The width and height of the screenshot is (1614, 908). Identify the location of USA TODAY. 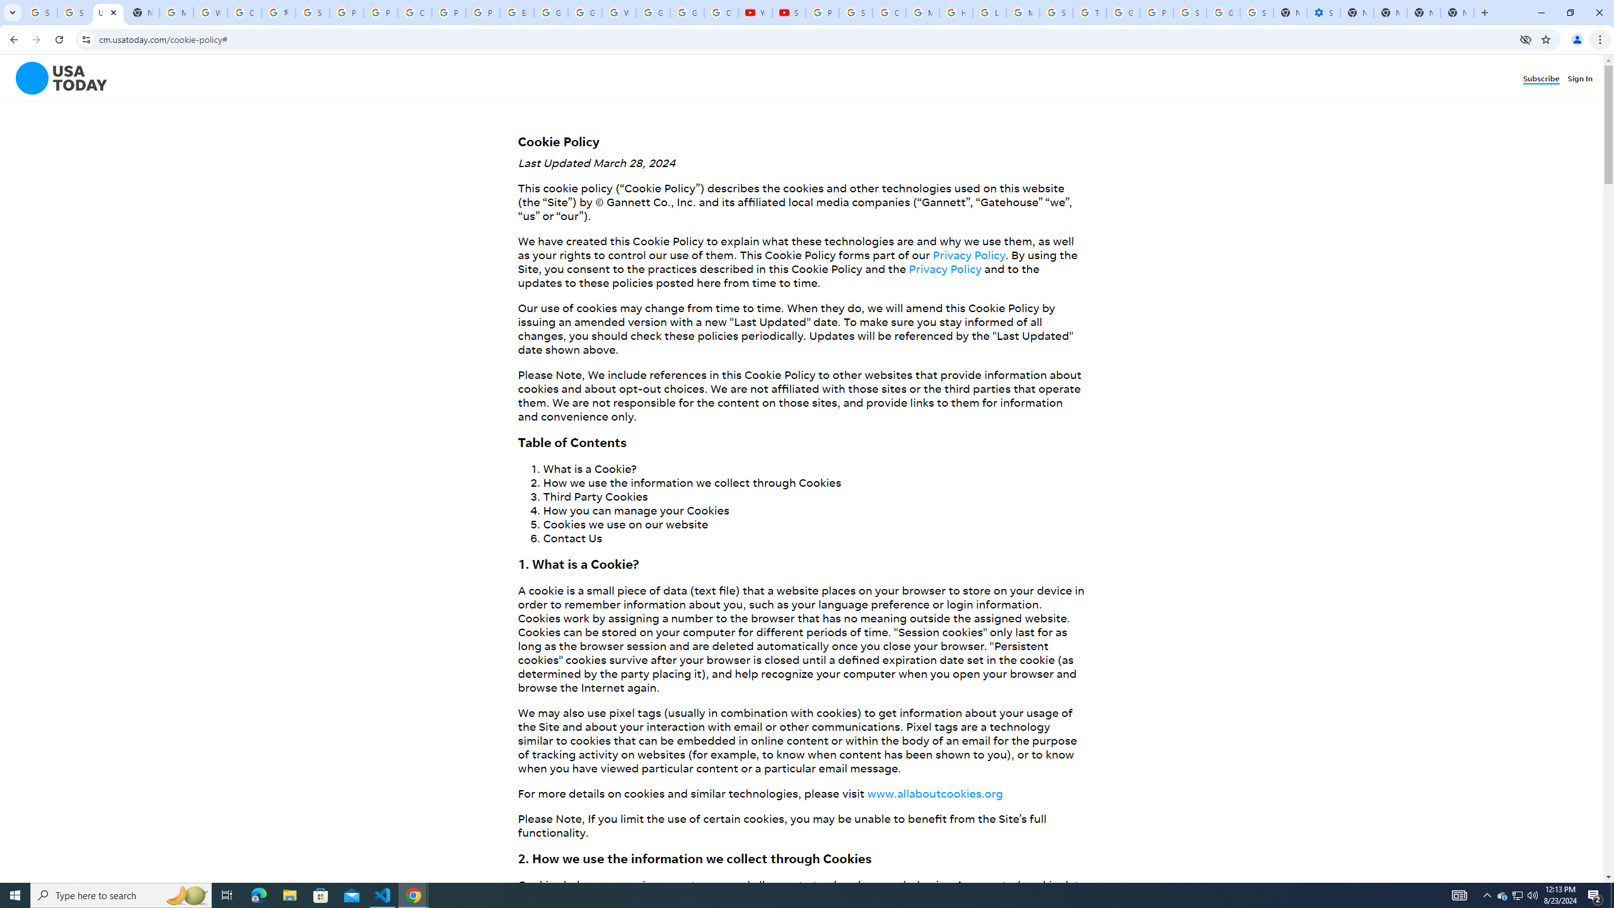
(108, 13).